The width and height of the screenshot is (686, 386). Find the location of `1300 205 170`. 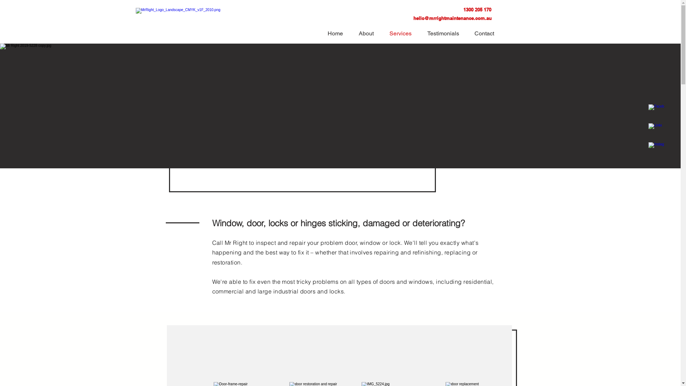

1300 205 170 is located at coordinates (477, 10).